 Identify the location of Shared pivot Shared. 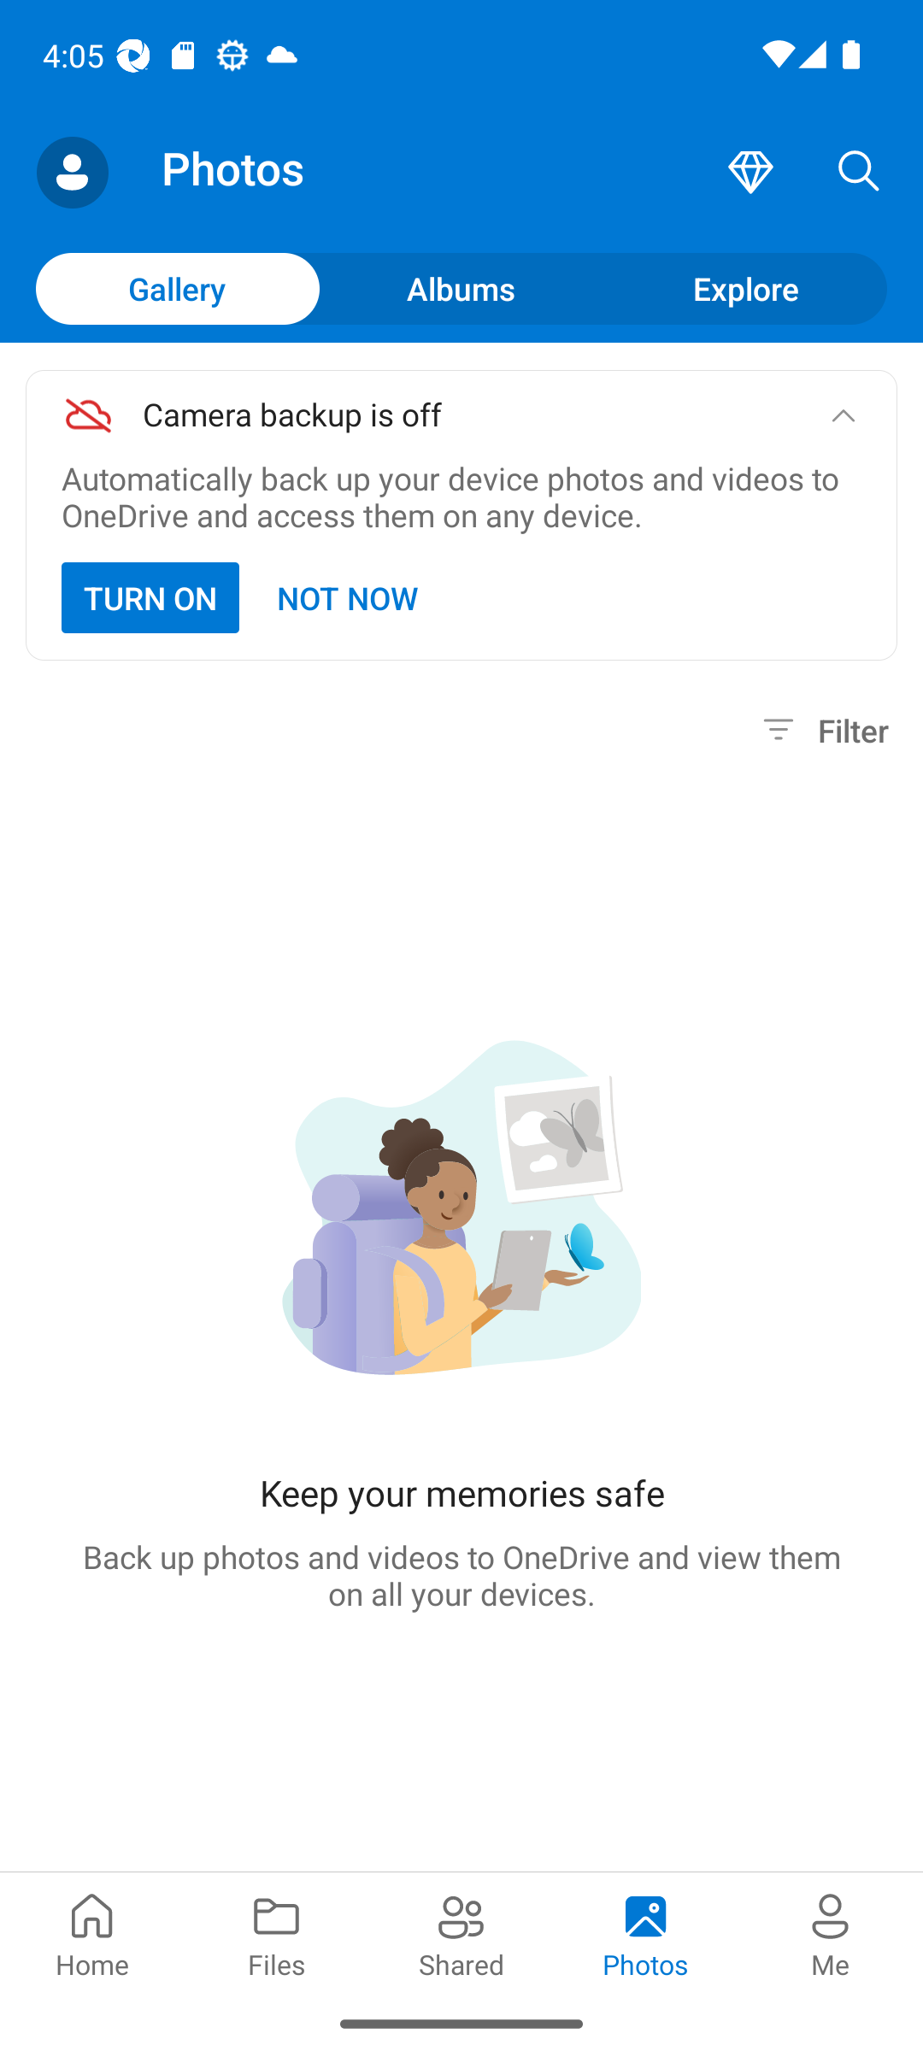
(461, 1933).